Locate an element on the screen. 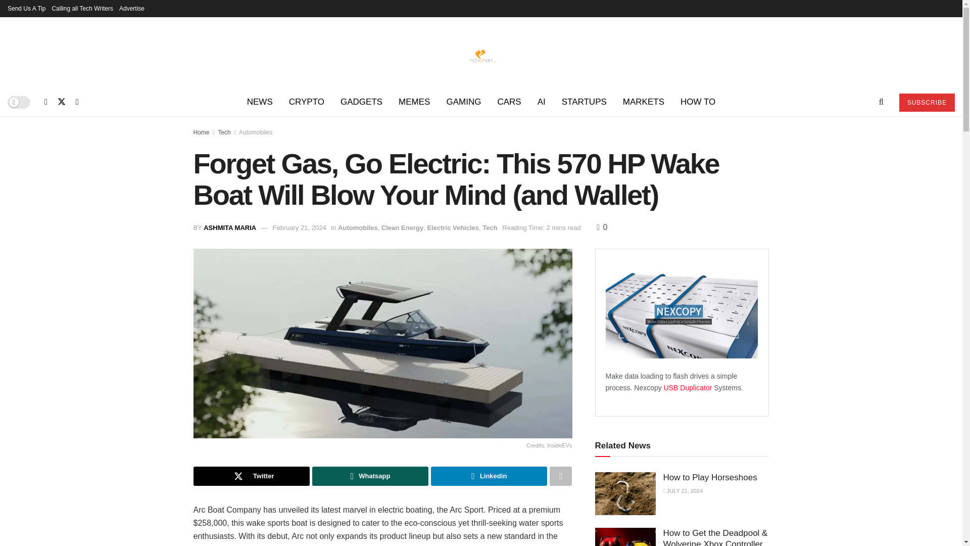  USB duplicator is located at coordinates (689, 388).